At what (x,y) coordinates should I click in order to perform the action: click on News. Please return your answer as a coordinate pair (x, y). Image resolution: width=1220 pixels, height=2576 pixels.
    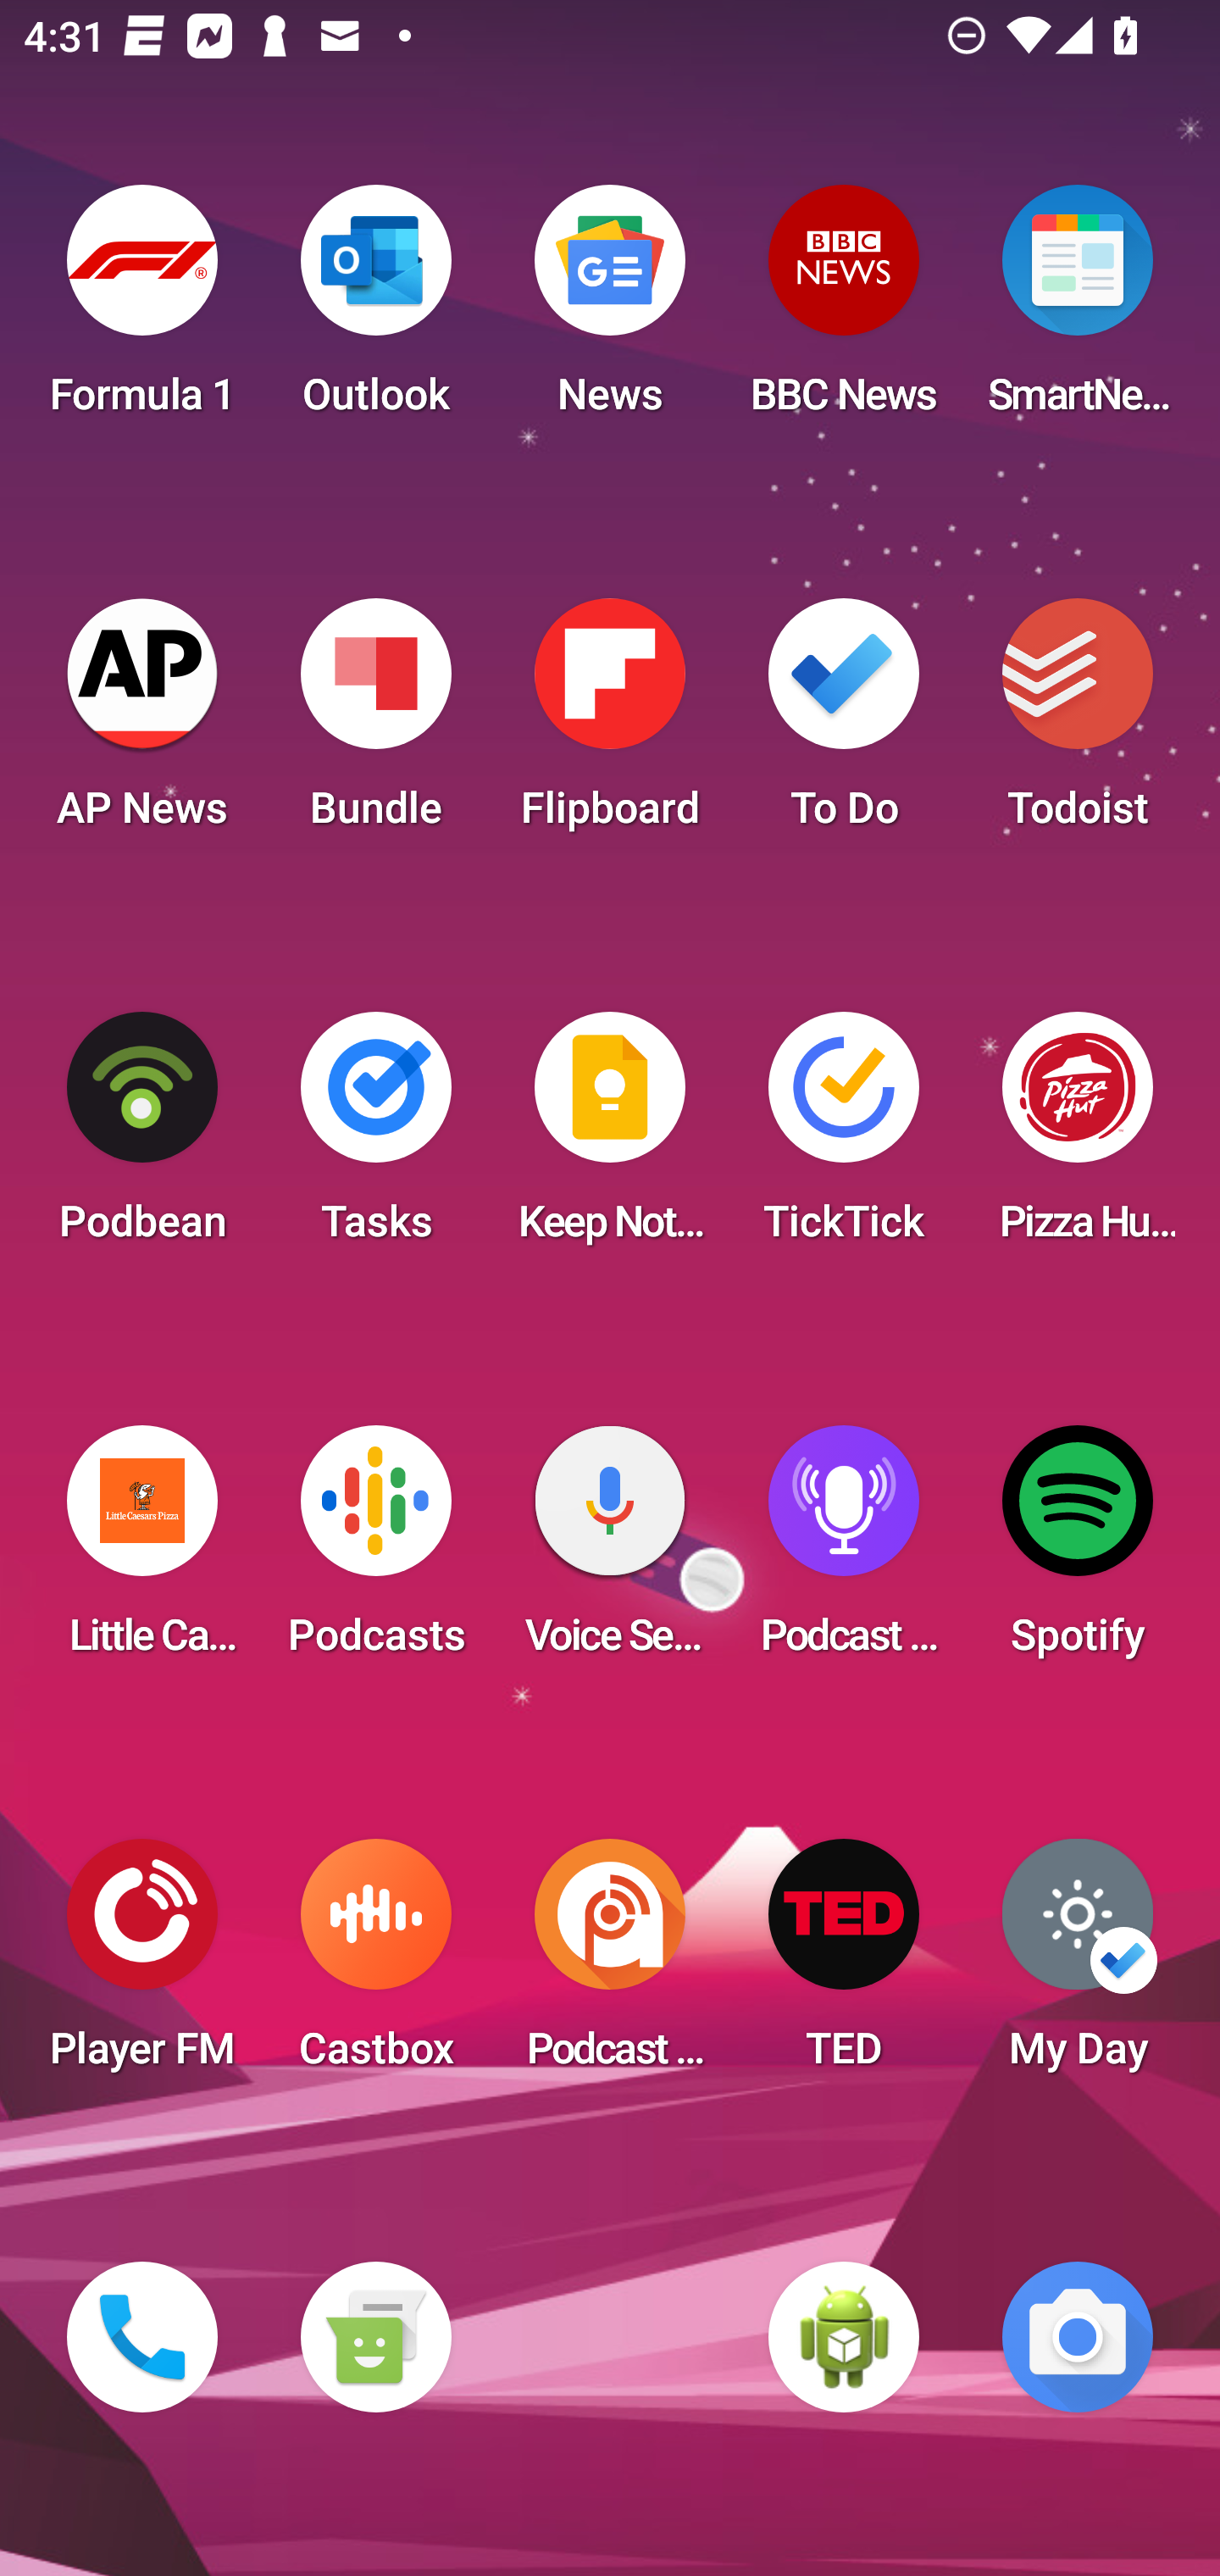
    Looking at the image, I should click on (610, 310).